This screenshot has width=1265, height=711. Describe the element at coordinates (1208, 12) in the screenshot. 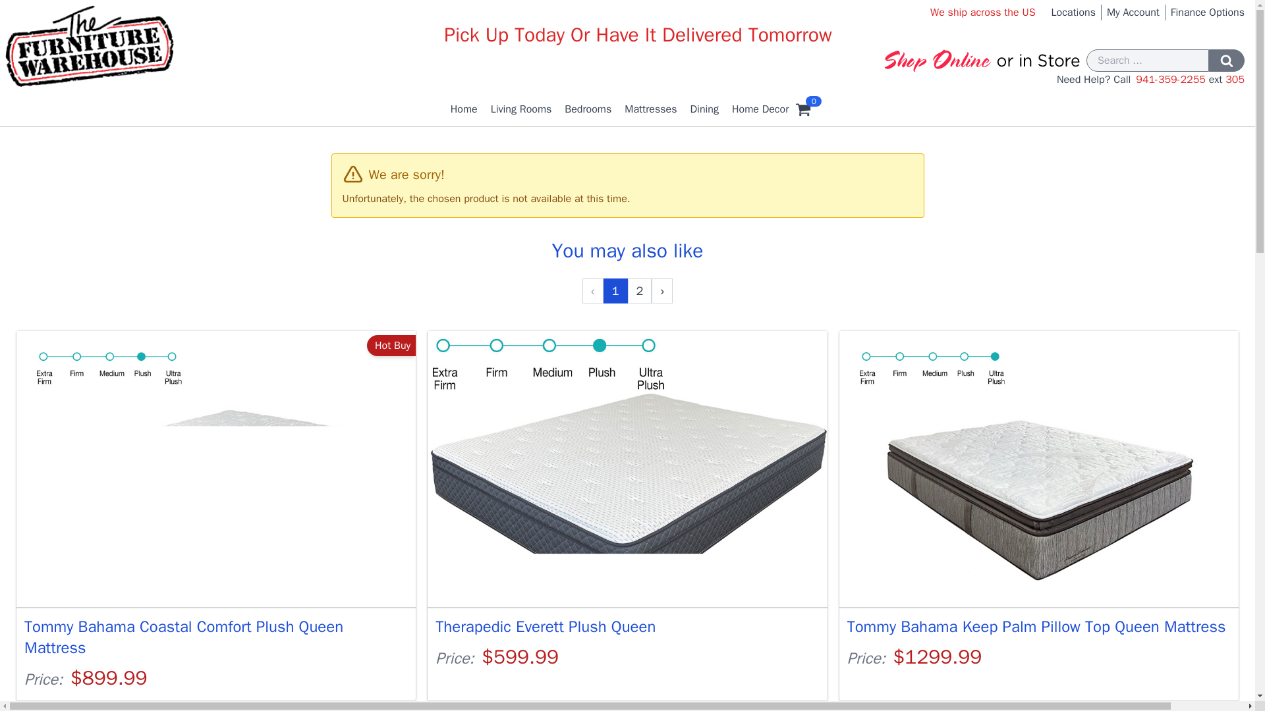

I see `Finance Options` at that location.